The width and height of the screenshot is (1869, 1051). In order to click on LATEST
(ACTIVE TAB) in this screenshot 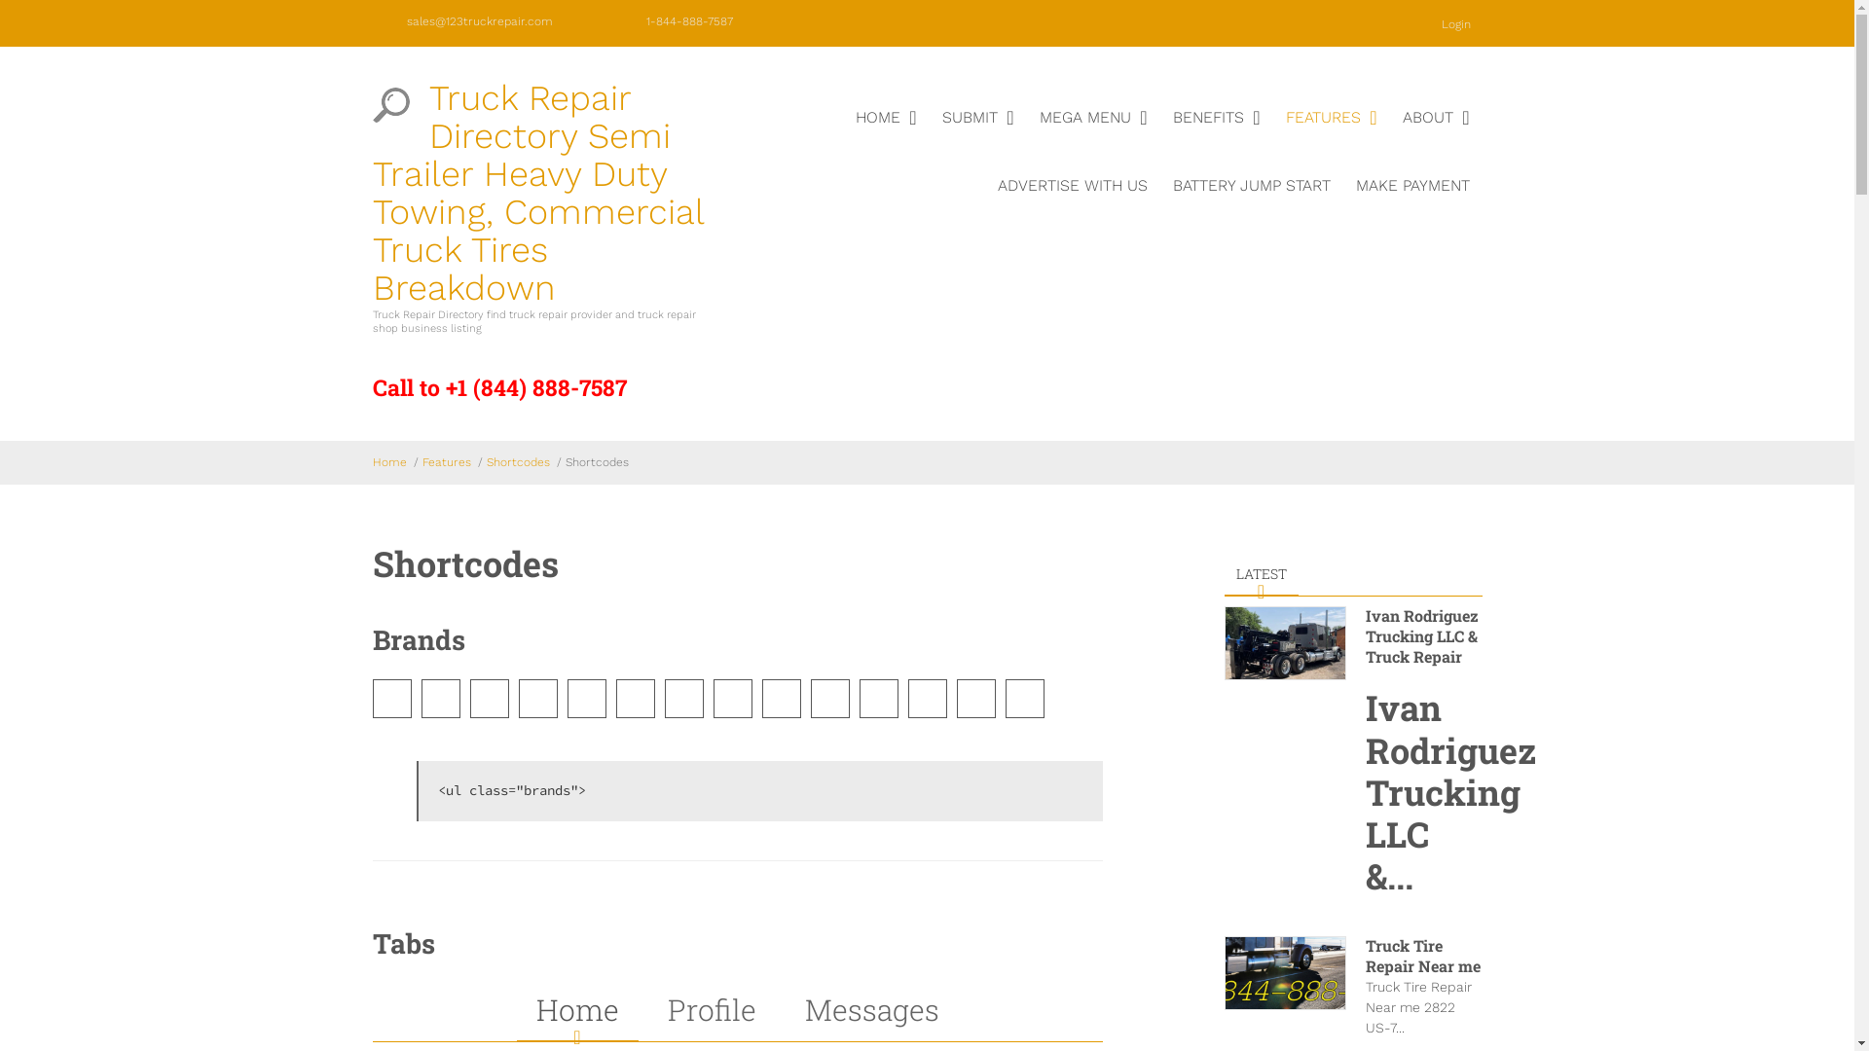, I will do `click(1262, 574)`.